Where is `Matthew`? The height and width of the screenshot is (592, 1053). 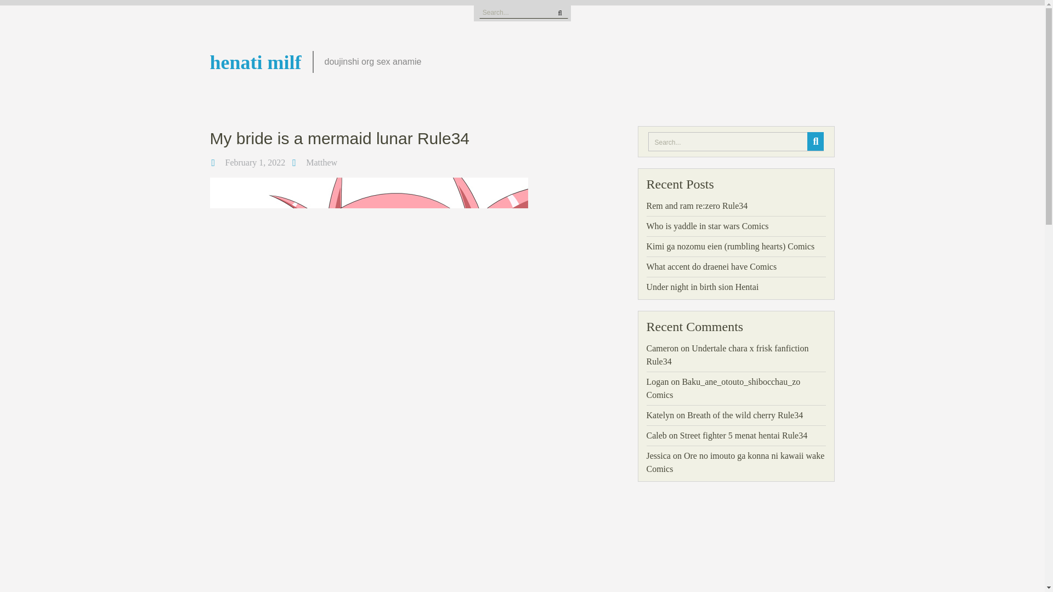
Matthew is located at coordinates (321, 162).